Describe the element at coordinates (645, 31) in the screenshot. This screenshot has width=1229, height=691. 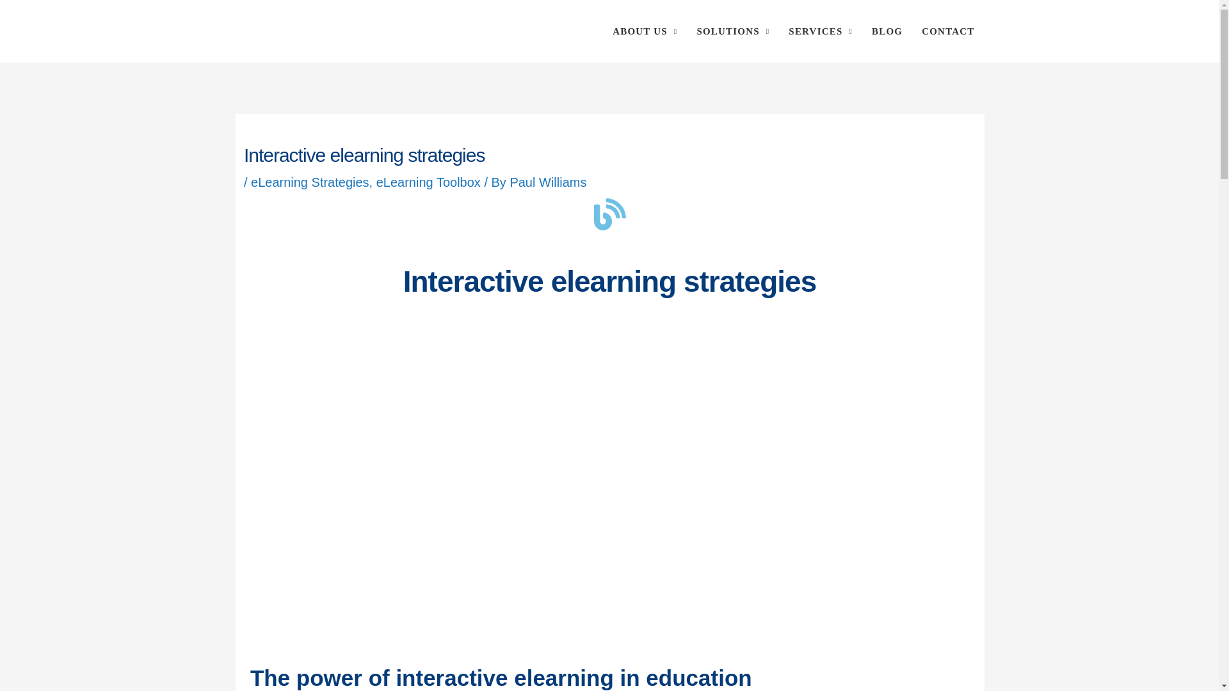
I see `ABOUT US` at that location.